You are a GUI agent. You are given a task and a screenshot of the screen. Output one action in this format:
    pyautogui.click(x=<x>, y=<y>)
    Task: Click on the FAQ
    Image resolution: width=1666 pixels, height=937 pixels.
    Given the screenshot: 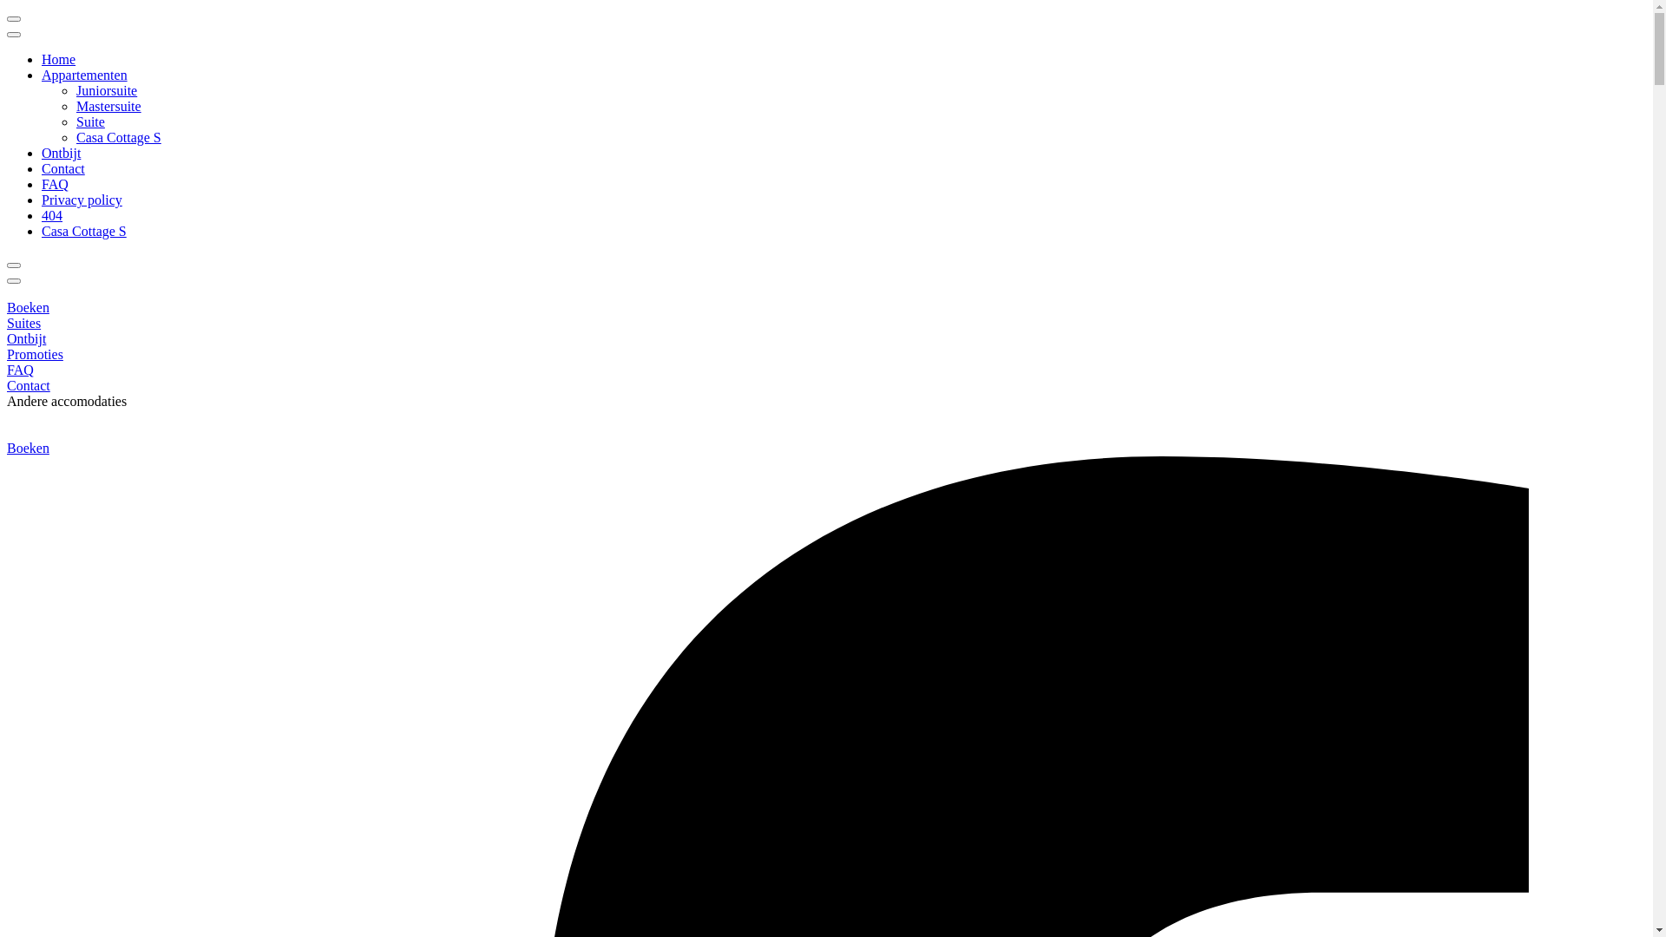 What is the action you would take?
    pyautogui.click(x=56, y=184)
    